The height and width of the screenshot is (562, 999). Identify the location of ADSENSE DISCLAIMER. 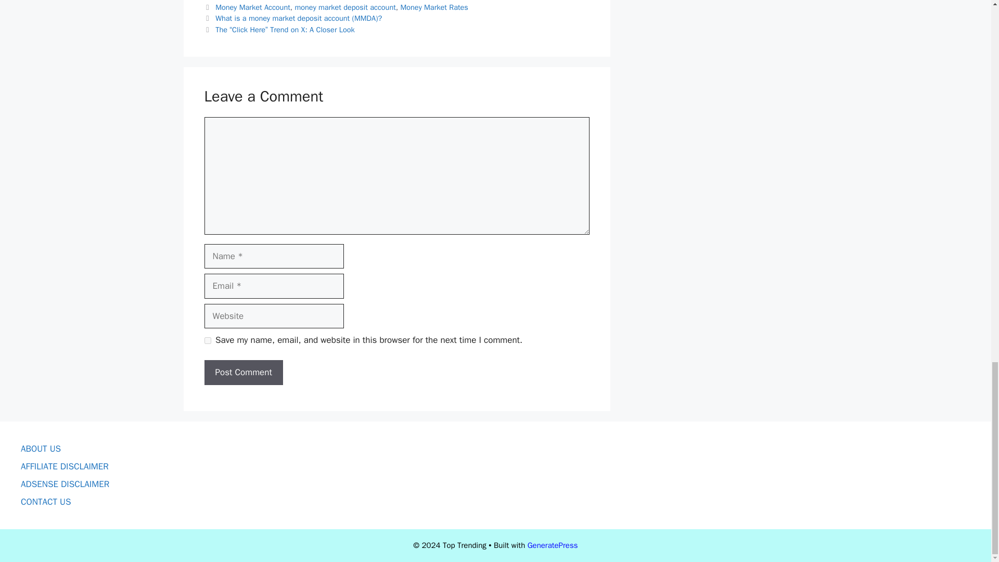
(65, 484).